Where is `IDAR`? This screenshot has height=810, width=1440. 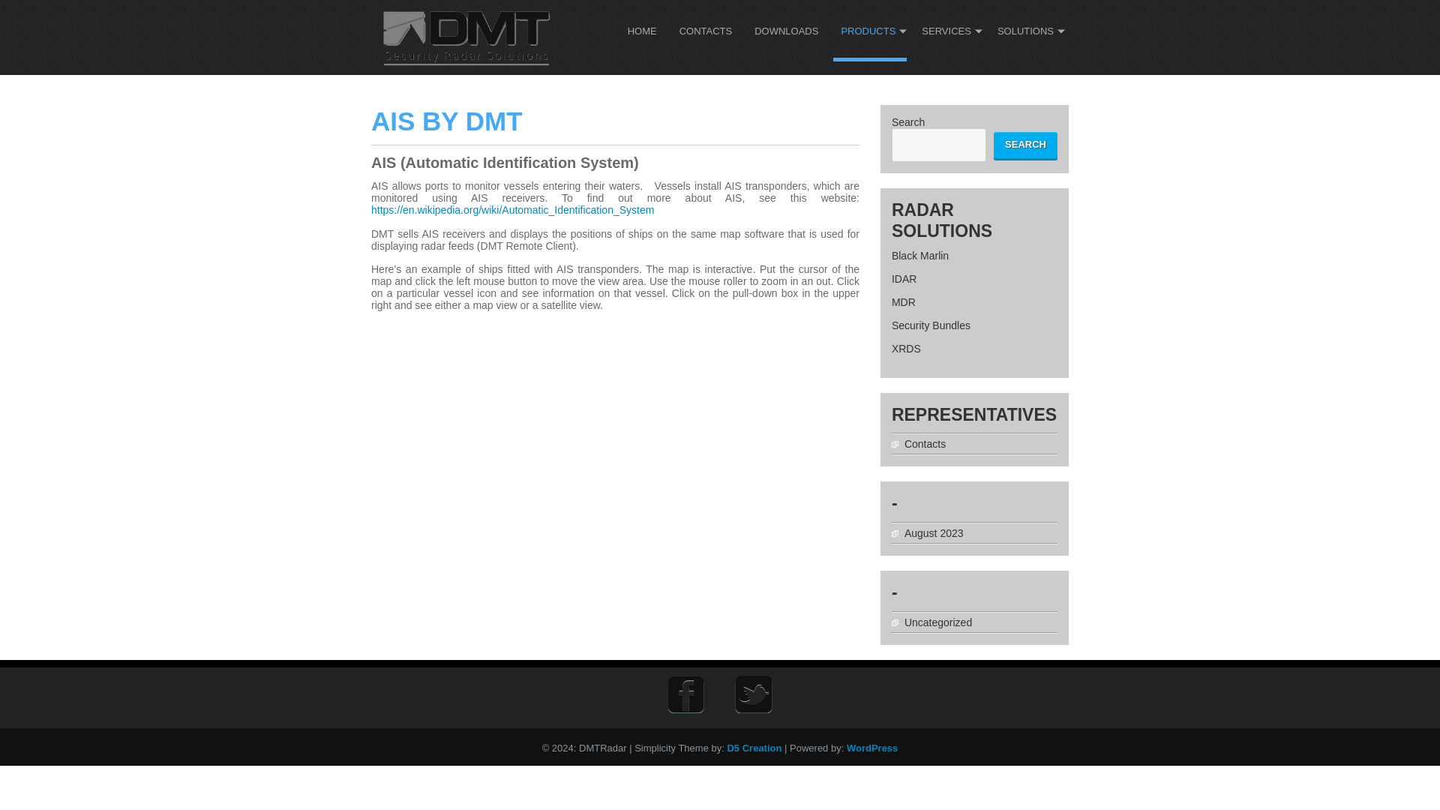 IDAR is located at coordinates (903, 279).